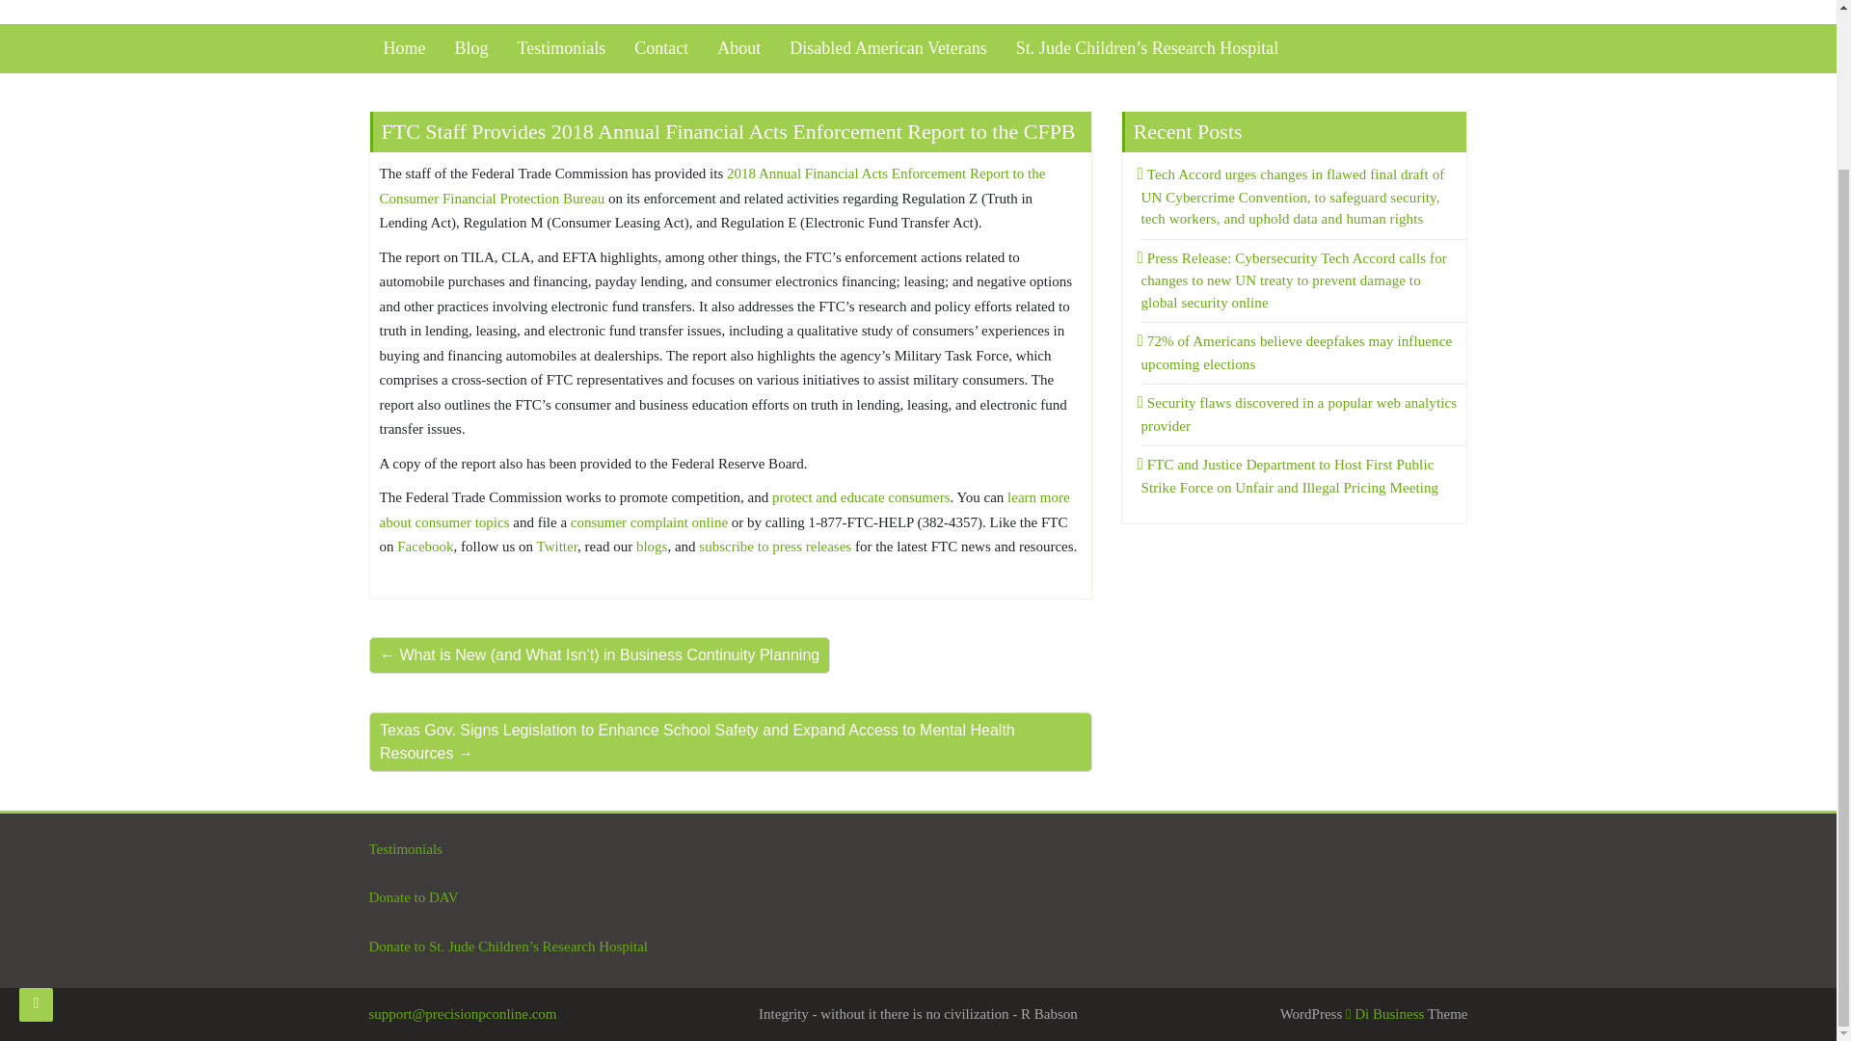  What do you see at coordinates (775, 546) in the screenshot?
I see `subscribe to press releases` at bounding box center [775, 546].